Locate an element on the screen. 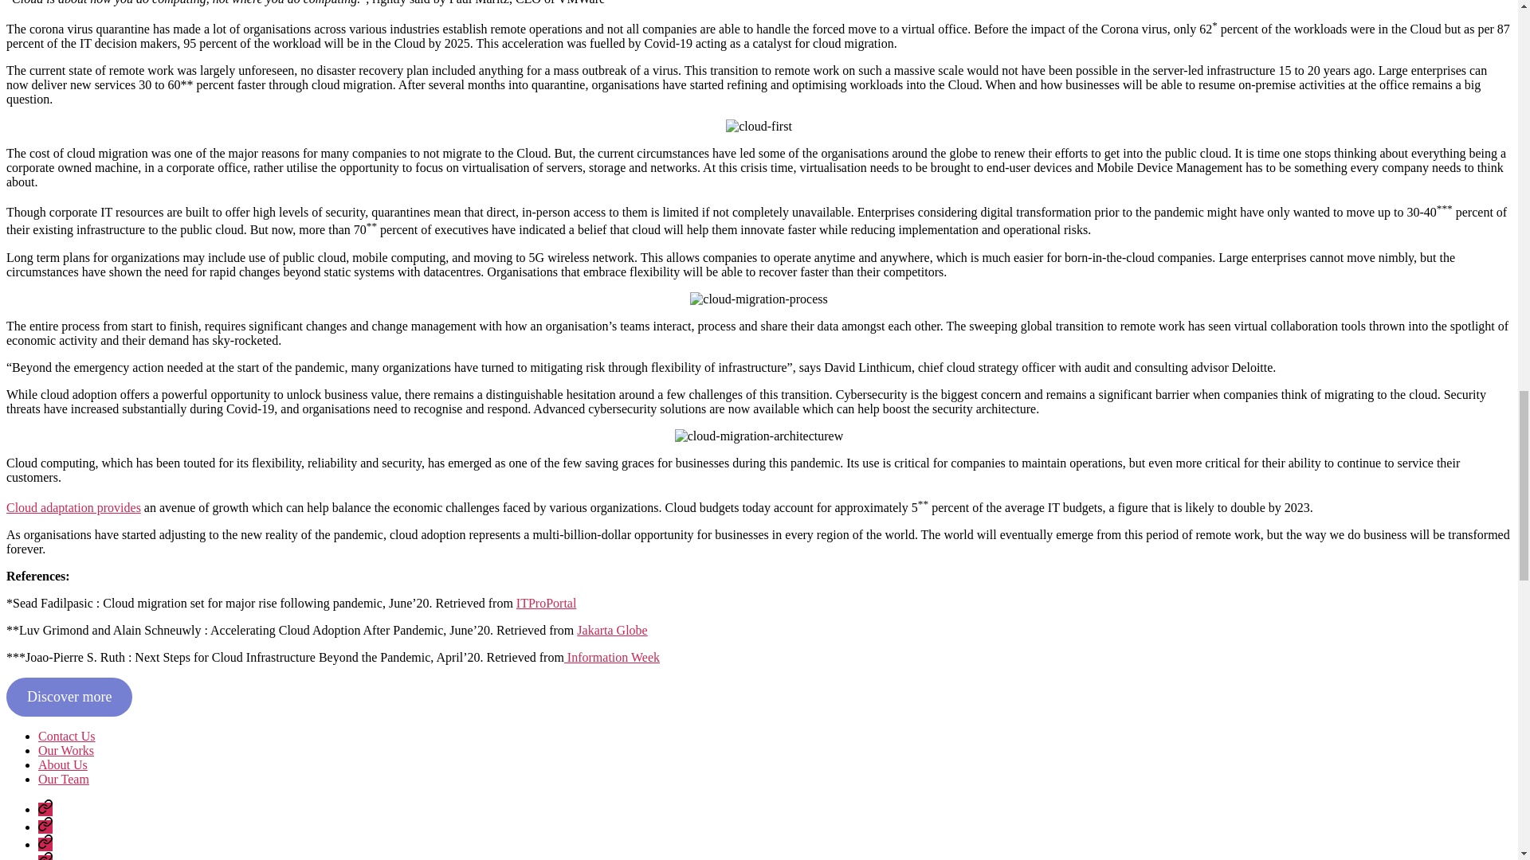 The width and height of the screenshot is (1530, 860). Information Week is located at coordinates (612, 656).